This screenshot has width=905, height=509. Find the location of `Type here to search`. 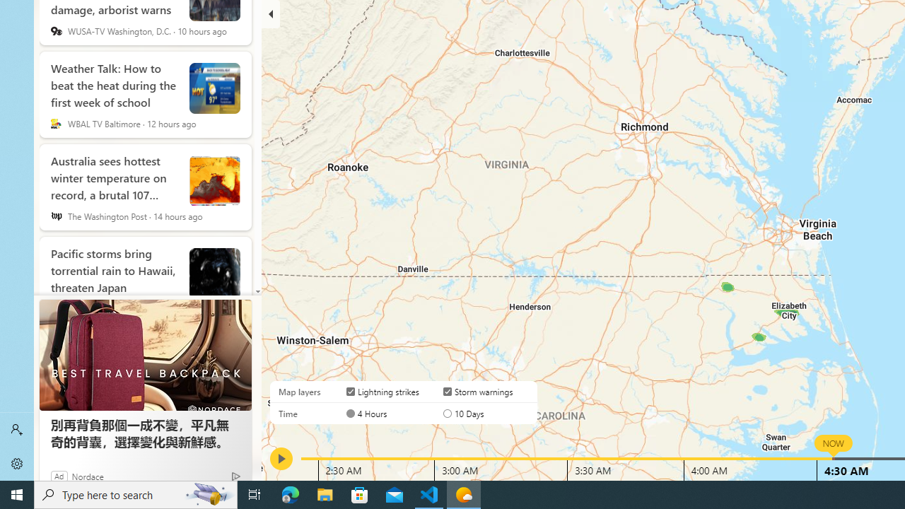

Type here to search is located at coordinates (136, 495).